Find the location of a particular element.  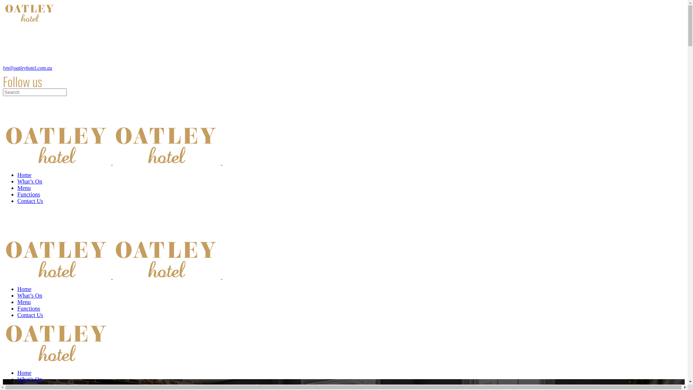

Home is located at coordinates (25, 373).